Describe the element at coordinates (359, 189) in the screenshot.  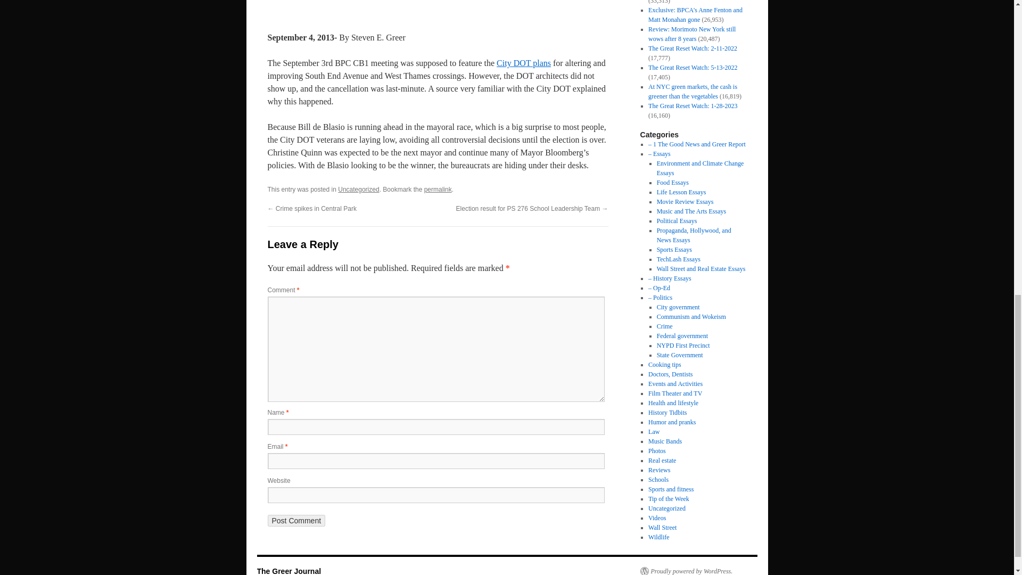
I see `Uncategorized` at that location.